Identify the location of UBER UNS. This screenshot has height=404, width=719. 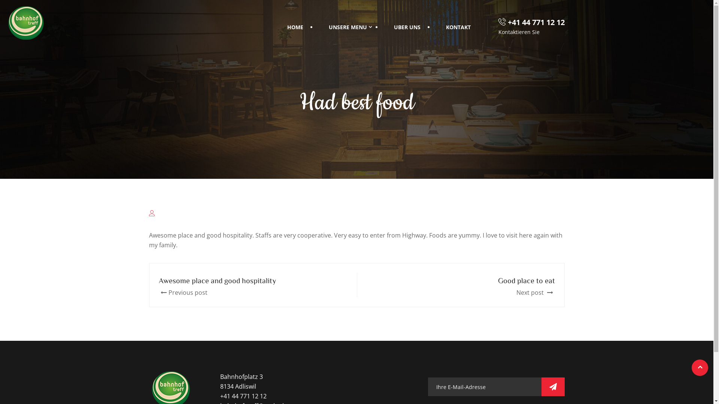
(407, 27).